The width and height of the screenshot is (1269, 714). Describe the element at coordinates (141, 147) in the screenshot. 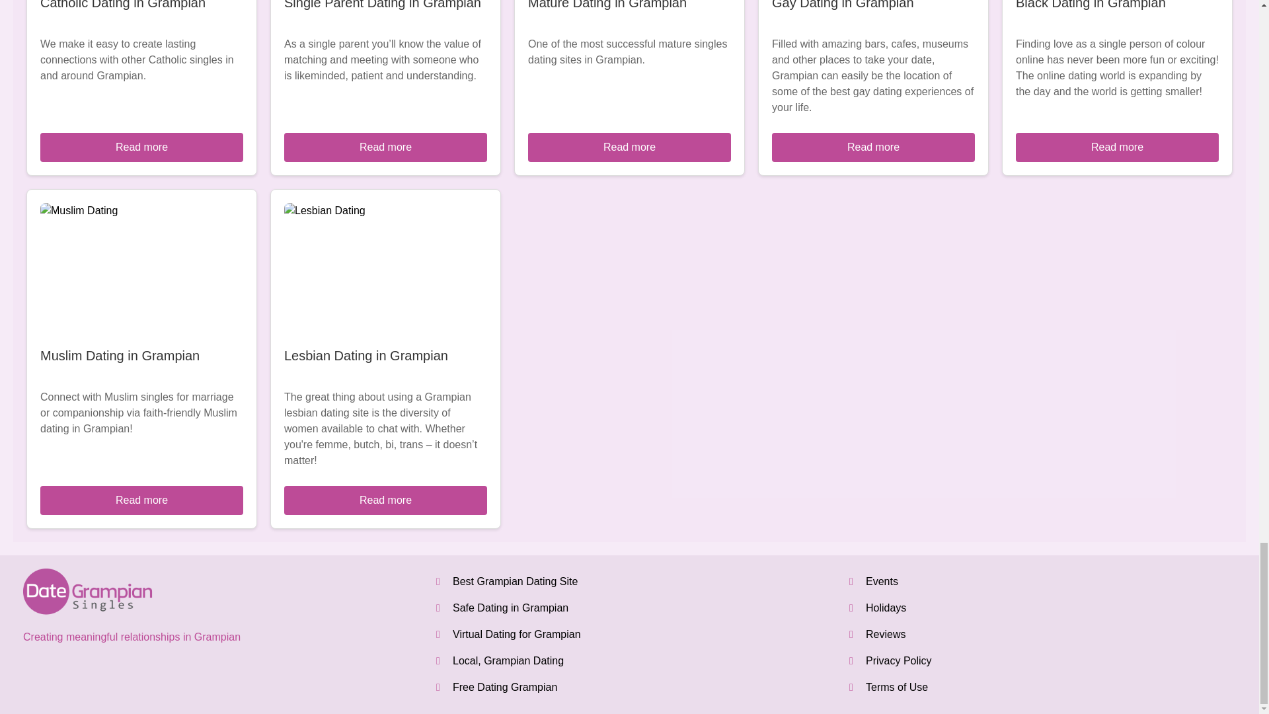

I see `Read more` at that location.